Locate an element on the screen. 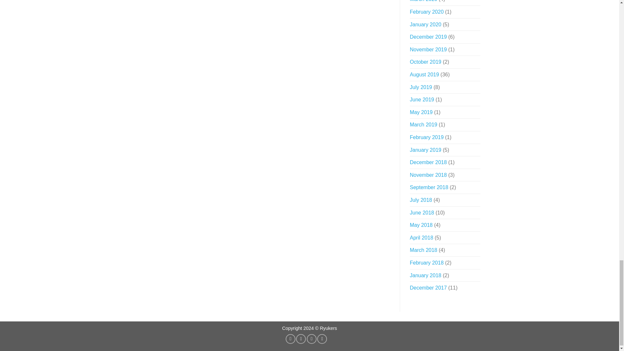 The image size is (624, 351). Follow on Twitter is located at coordinates (311, 339).